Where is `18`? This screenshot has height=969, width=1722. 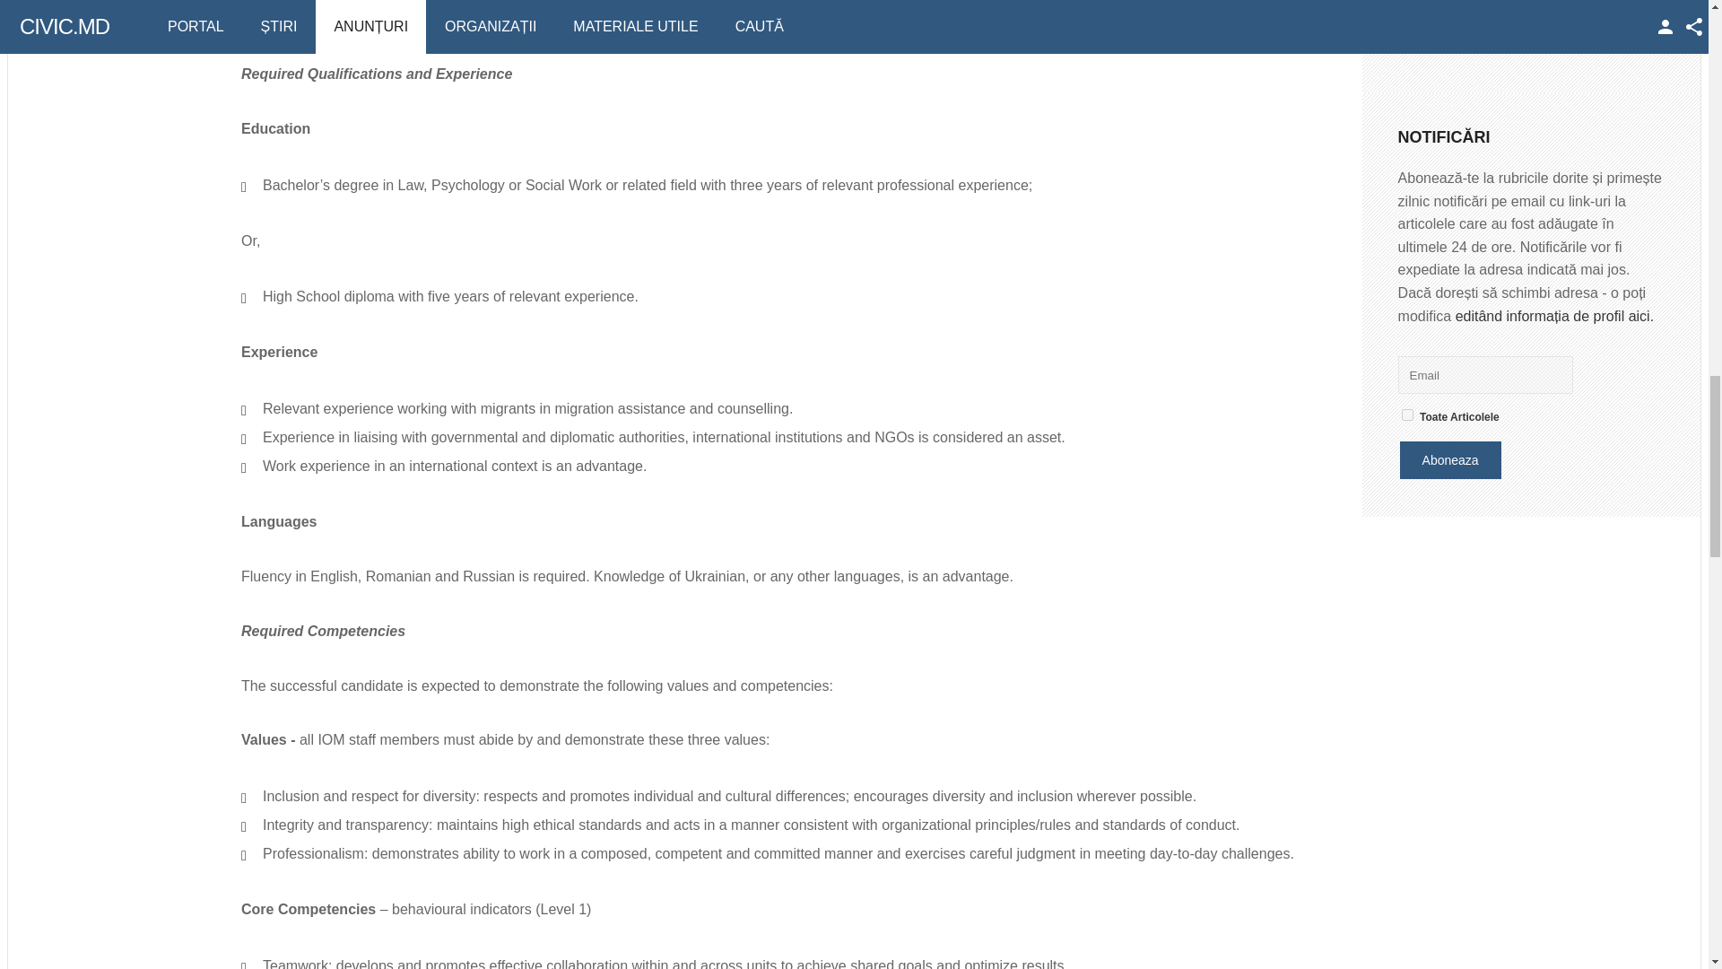 18 is located at coordinates (1407, 415).